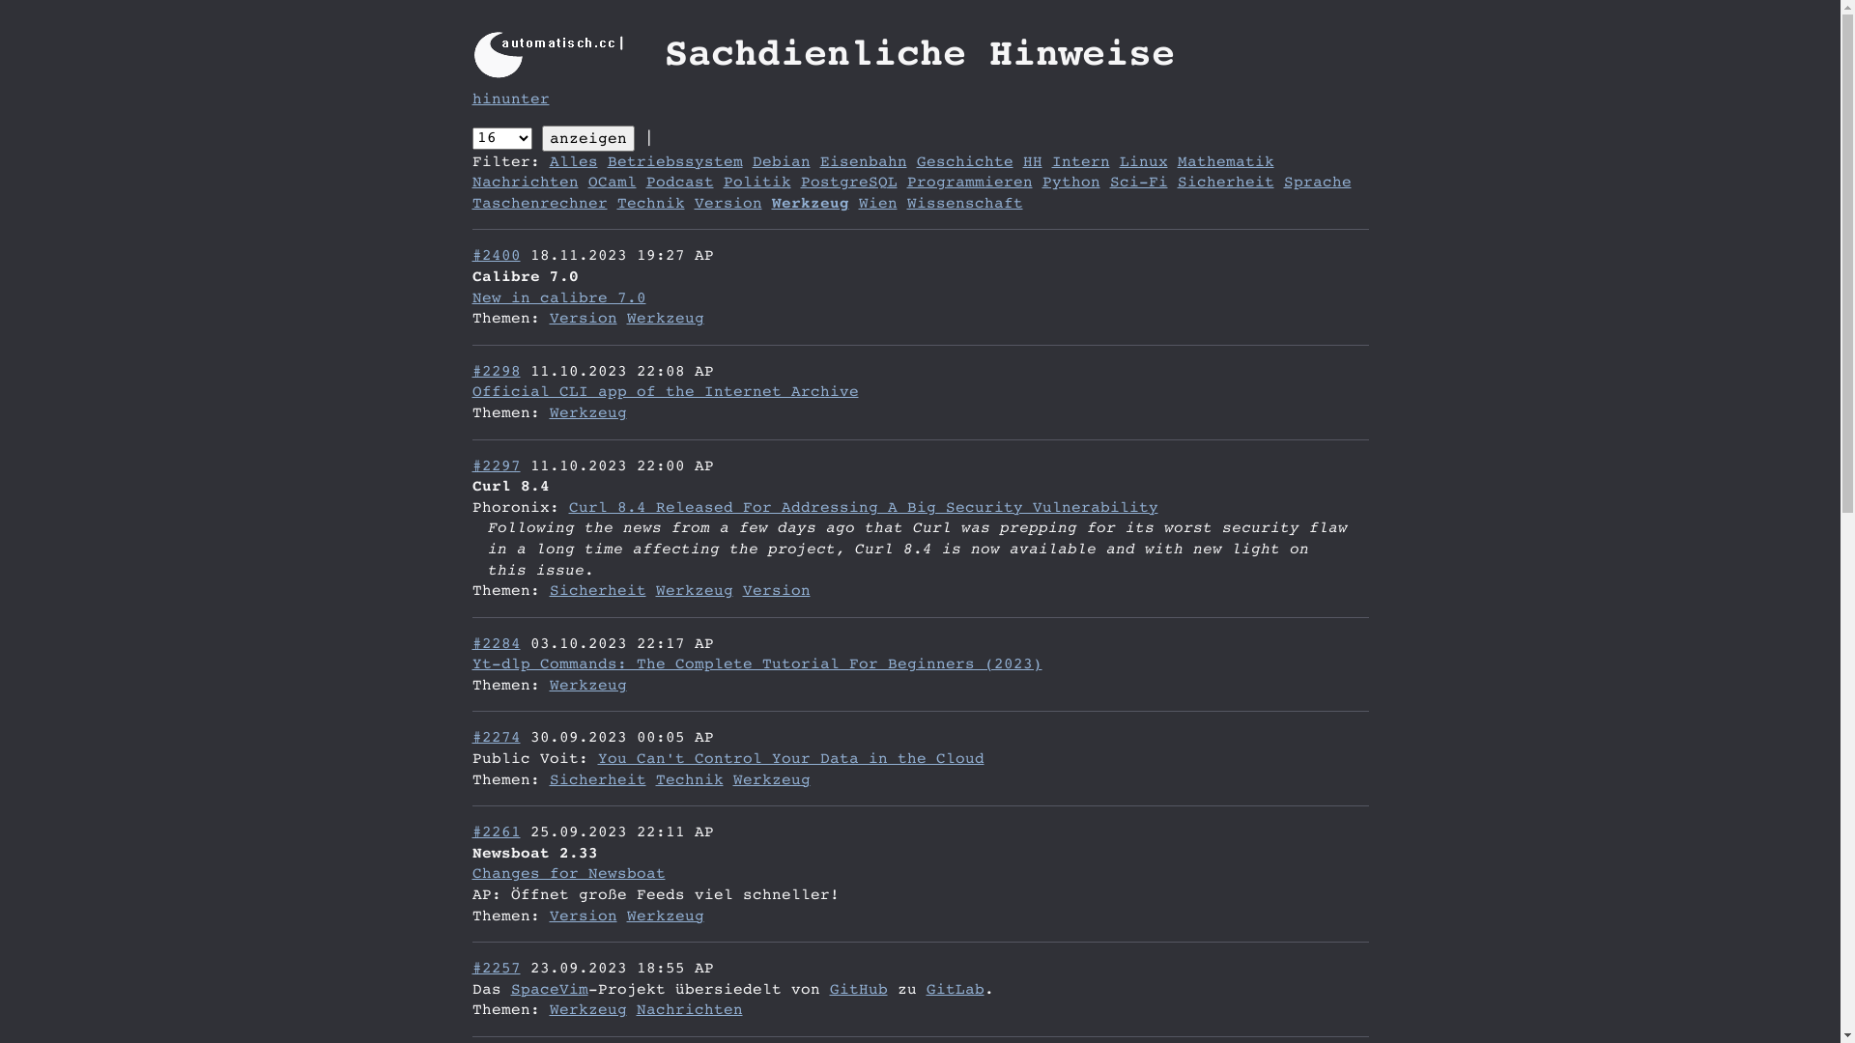 The height and width of the screenshot is (1043, 1855). I want to click on Nachrichten, so click(689, 1010).